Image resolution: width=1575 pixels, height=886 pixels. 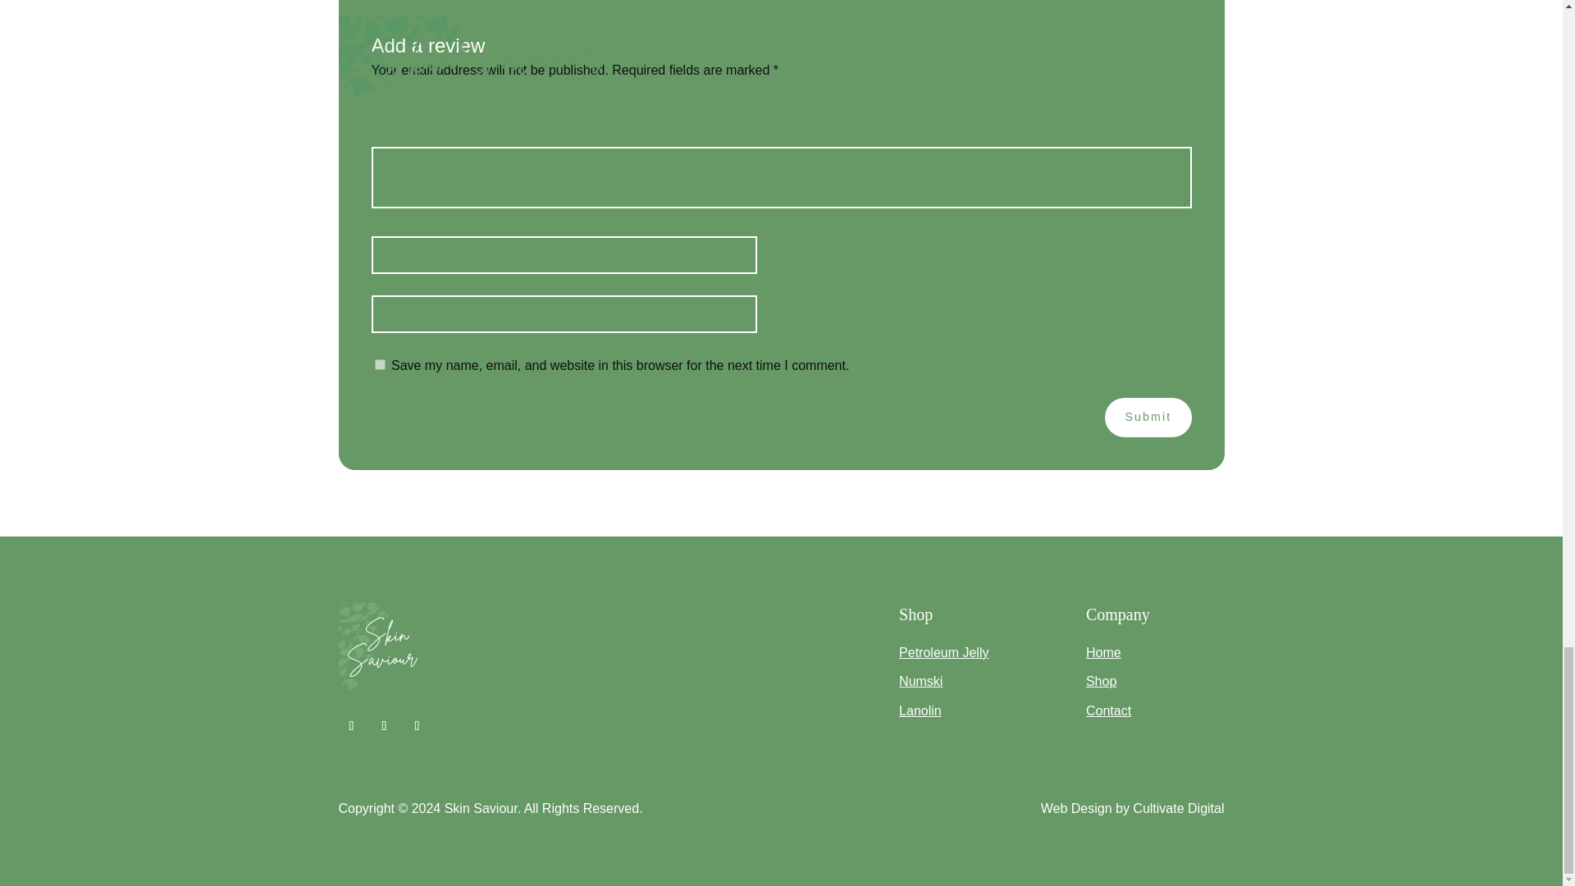 What do you see at coordinates (379, 364) in the screenshot?
I see `yes` at bounding box center [379, 364].